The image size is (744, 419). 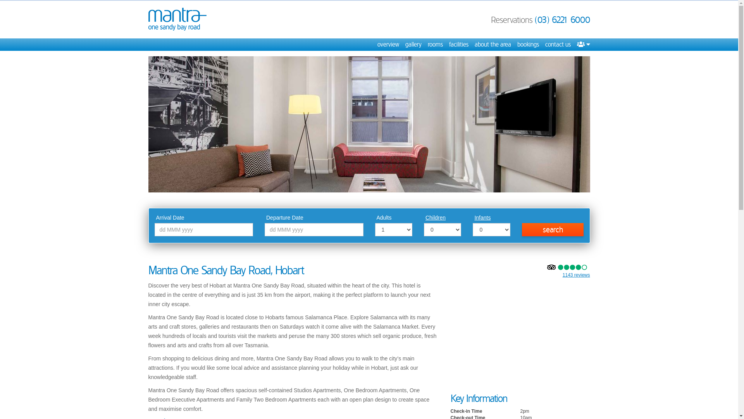 What do you see at coordinates (458, 45) in the screenshot?
I see `facilities` at bounding box center [458, 45].